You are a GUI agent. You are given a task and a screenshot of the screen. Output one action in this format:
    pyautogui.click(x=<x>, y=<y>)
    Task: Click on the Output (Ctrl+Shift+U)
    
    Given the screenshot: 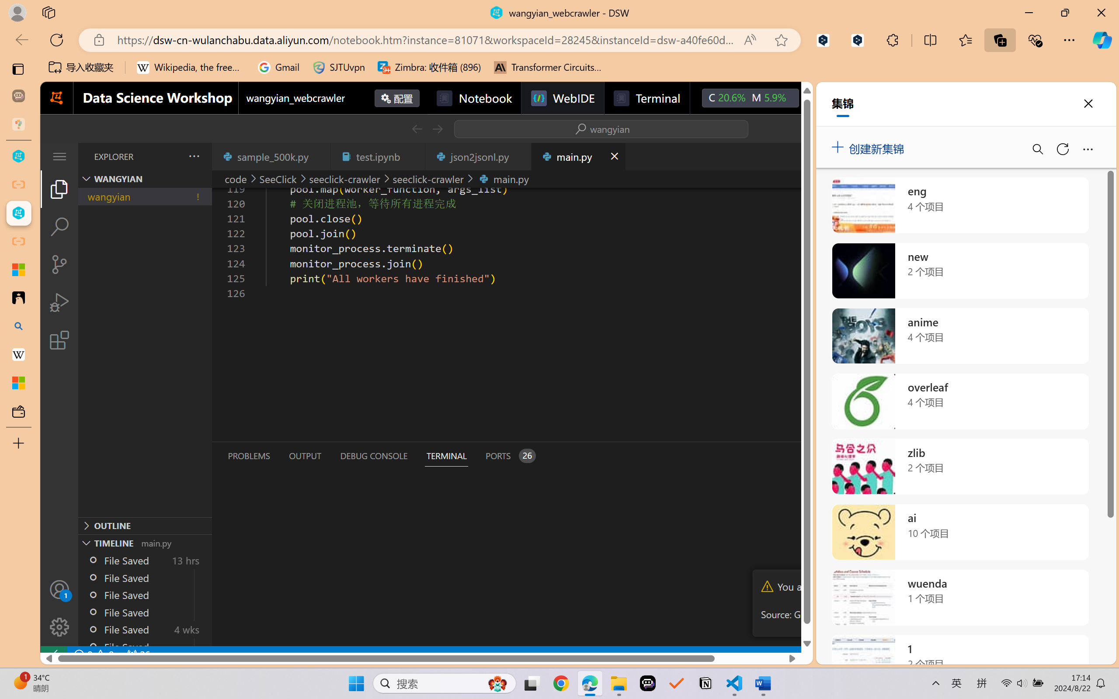 What is the action you would take?
    pyautogui.click(x=304, y=456)
    